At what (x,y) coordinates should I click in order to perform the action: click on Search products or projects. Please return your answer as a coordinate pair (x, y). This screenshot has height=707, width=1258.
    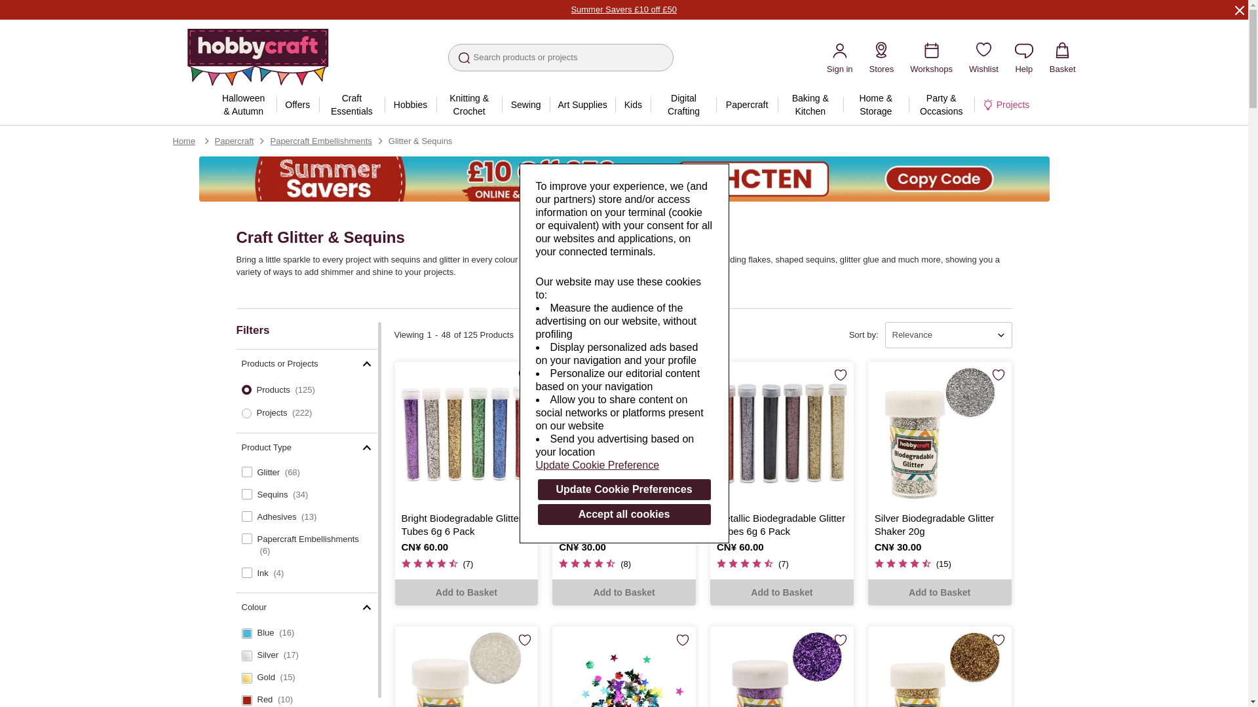
    Looking at the image, I should click on (560, 58).